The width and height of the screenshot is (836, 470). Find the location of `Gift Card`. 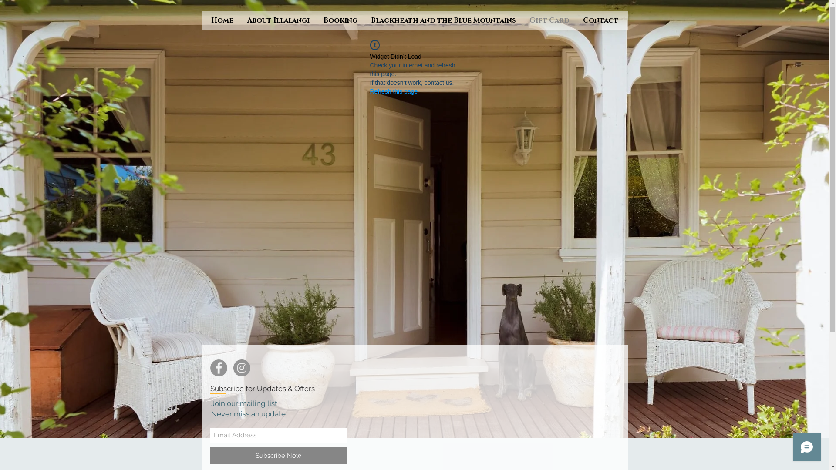

Gift Card is located at coordinates (549, 21).